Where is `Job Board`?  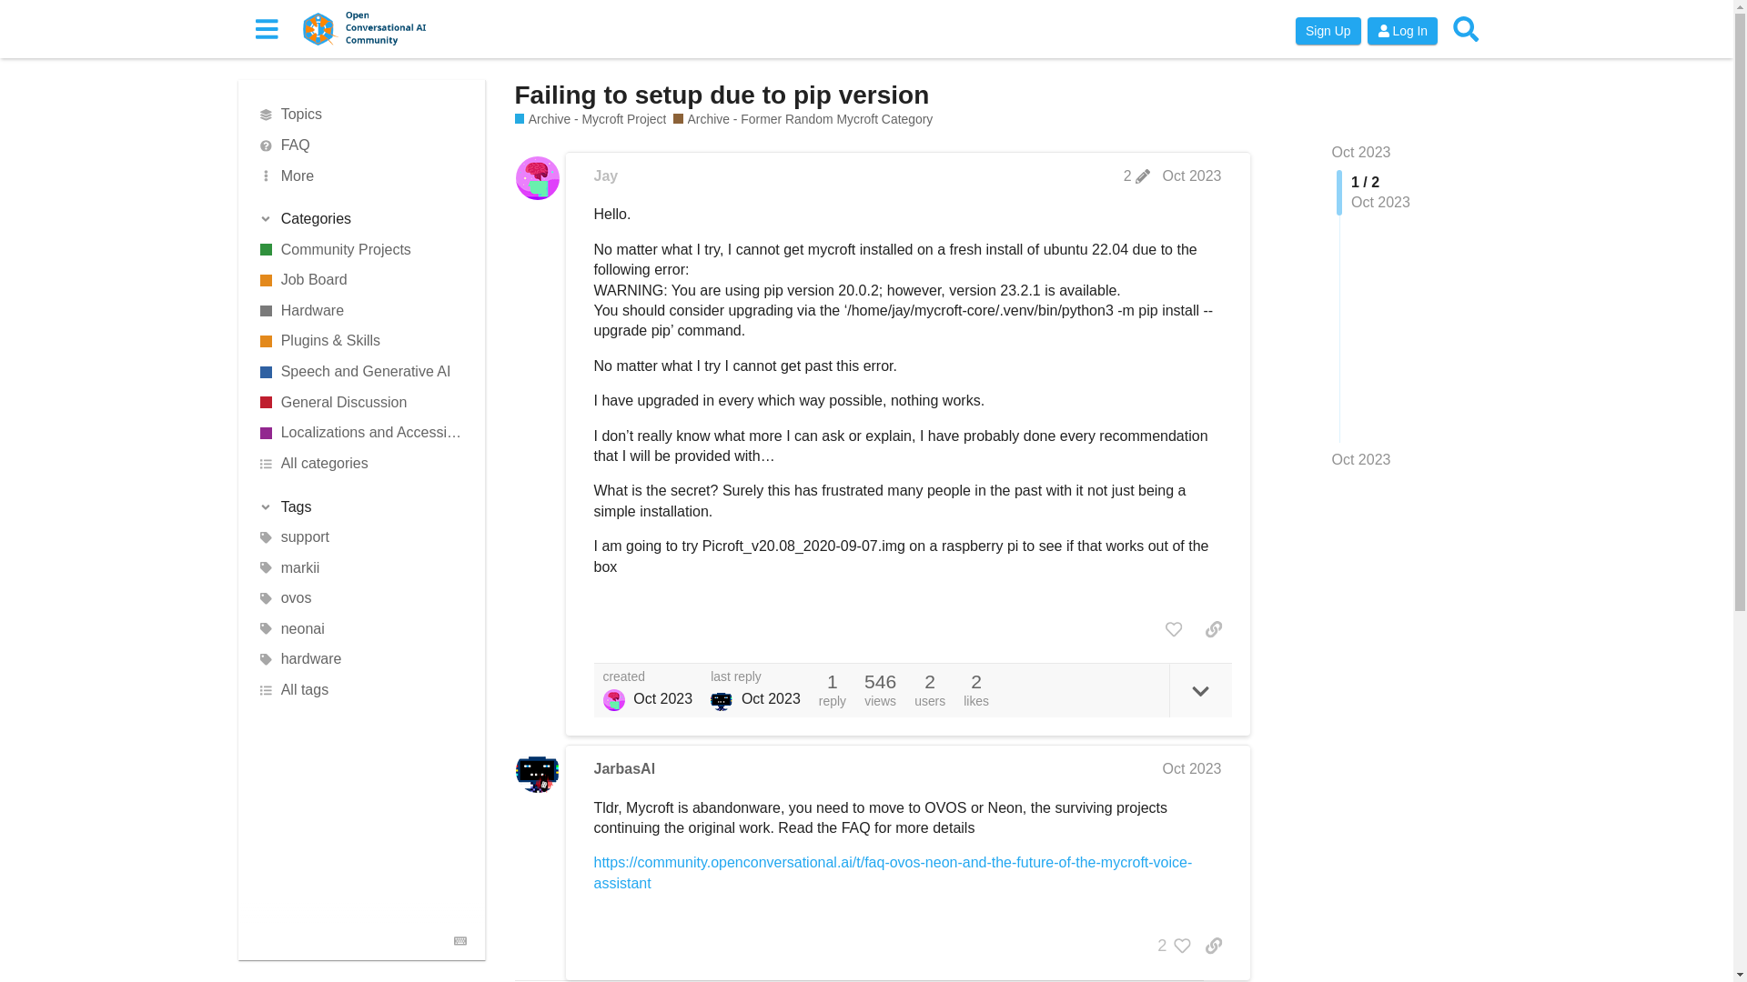 Job Board is located at coordinates (361, 280).